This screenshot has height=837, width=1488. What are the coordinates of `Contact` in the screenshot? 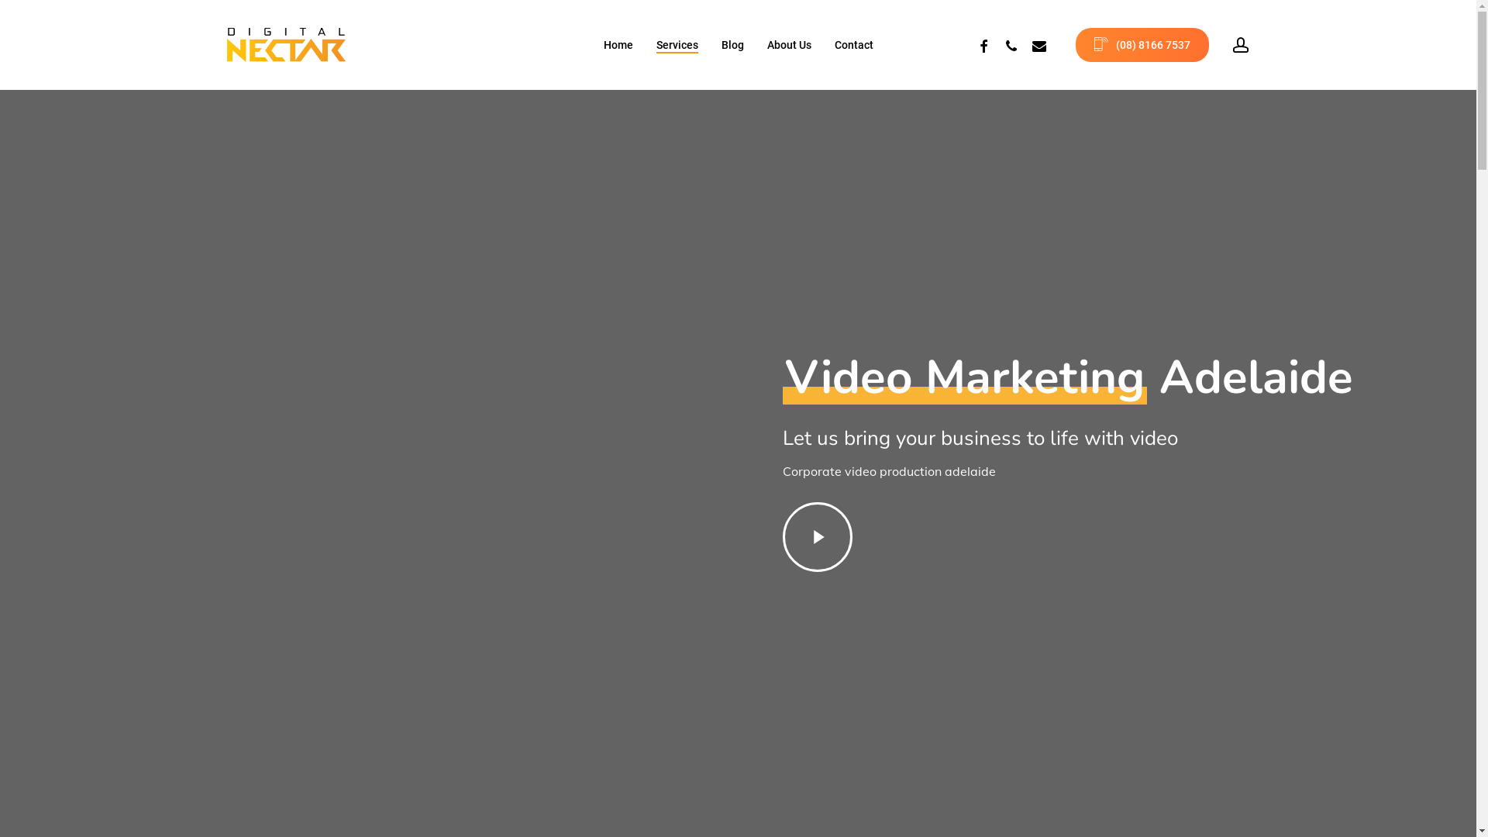 It's located at (853, 45).